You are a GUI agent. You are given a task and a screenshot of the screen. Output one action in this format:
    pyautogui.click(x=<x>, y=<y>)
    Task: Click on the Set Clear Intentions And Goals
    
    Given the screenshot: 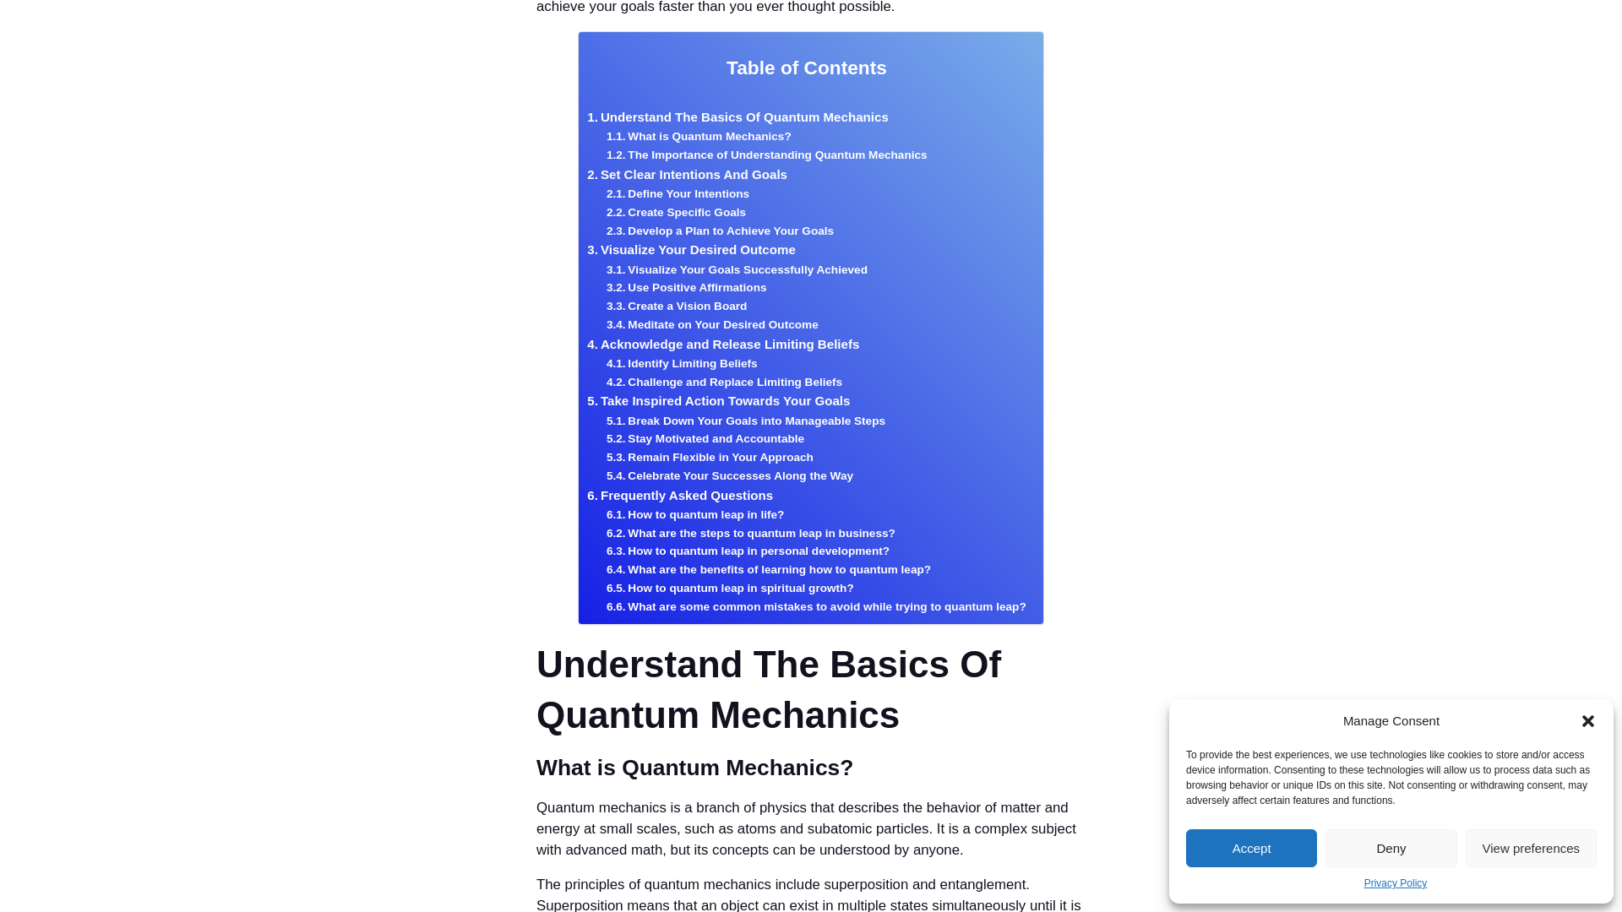 What is the action you would take?
    pyautogui.click(x=687, y=175)
    